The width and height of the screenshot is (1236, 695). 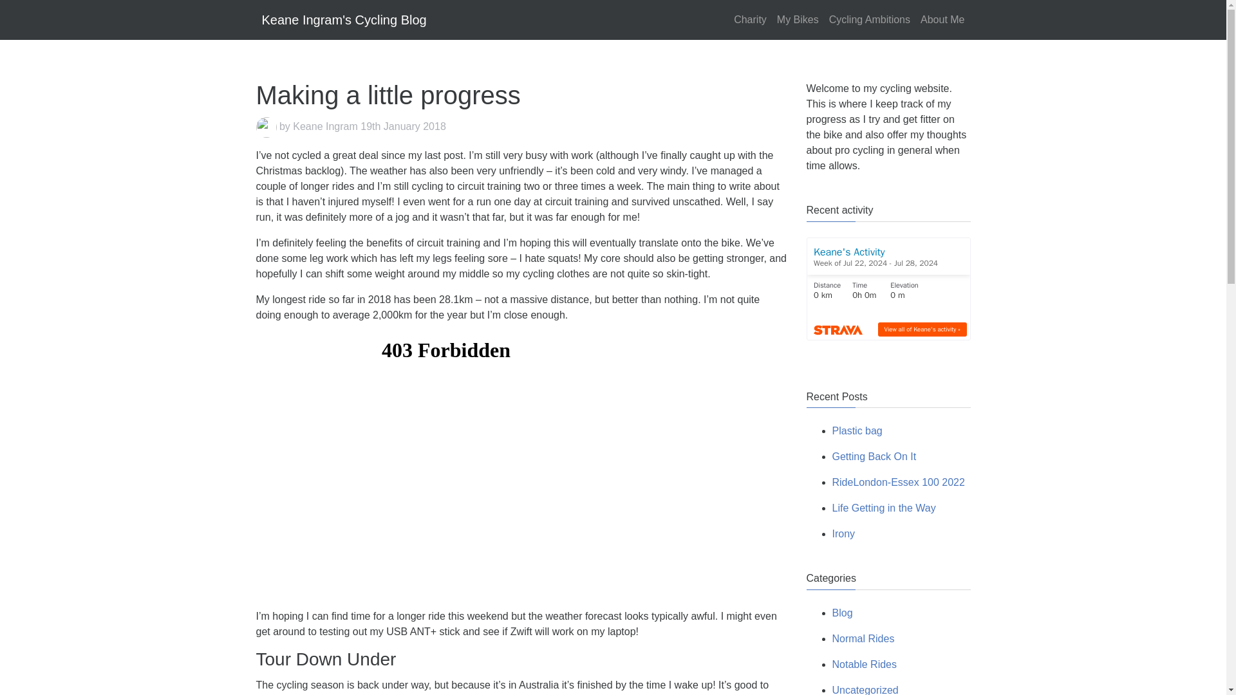 I want to click on Cycling Ambitions, so click(x=869, y=19).